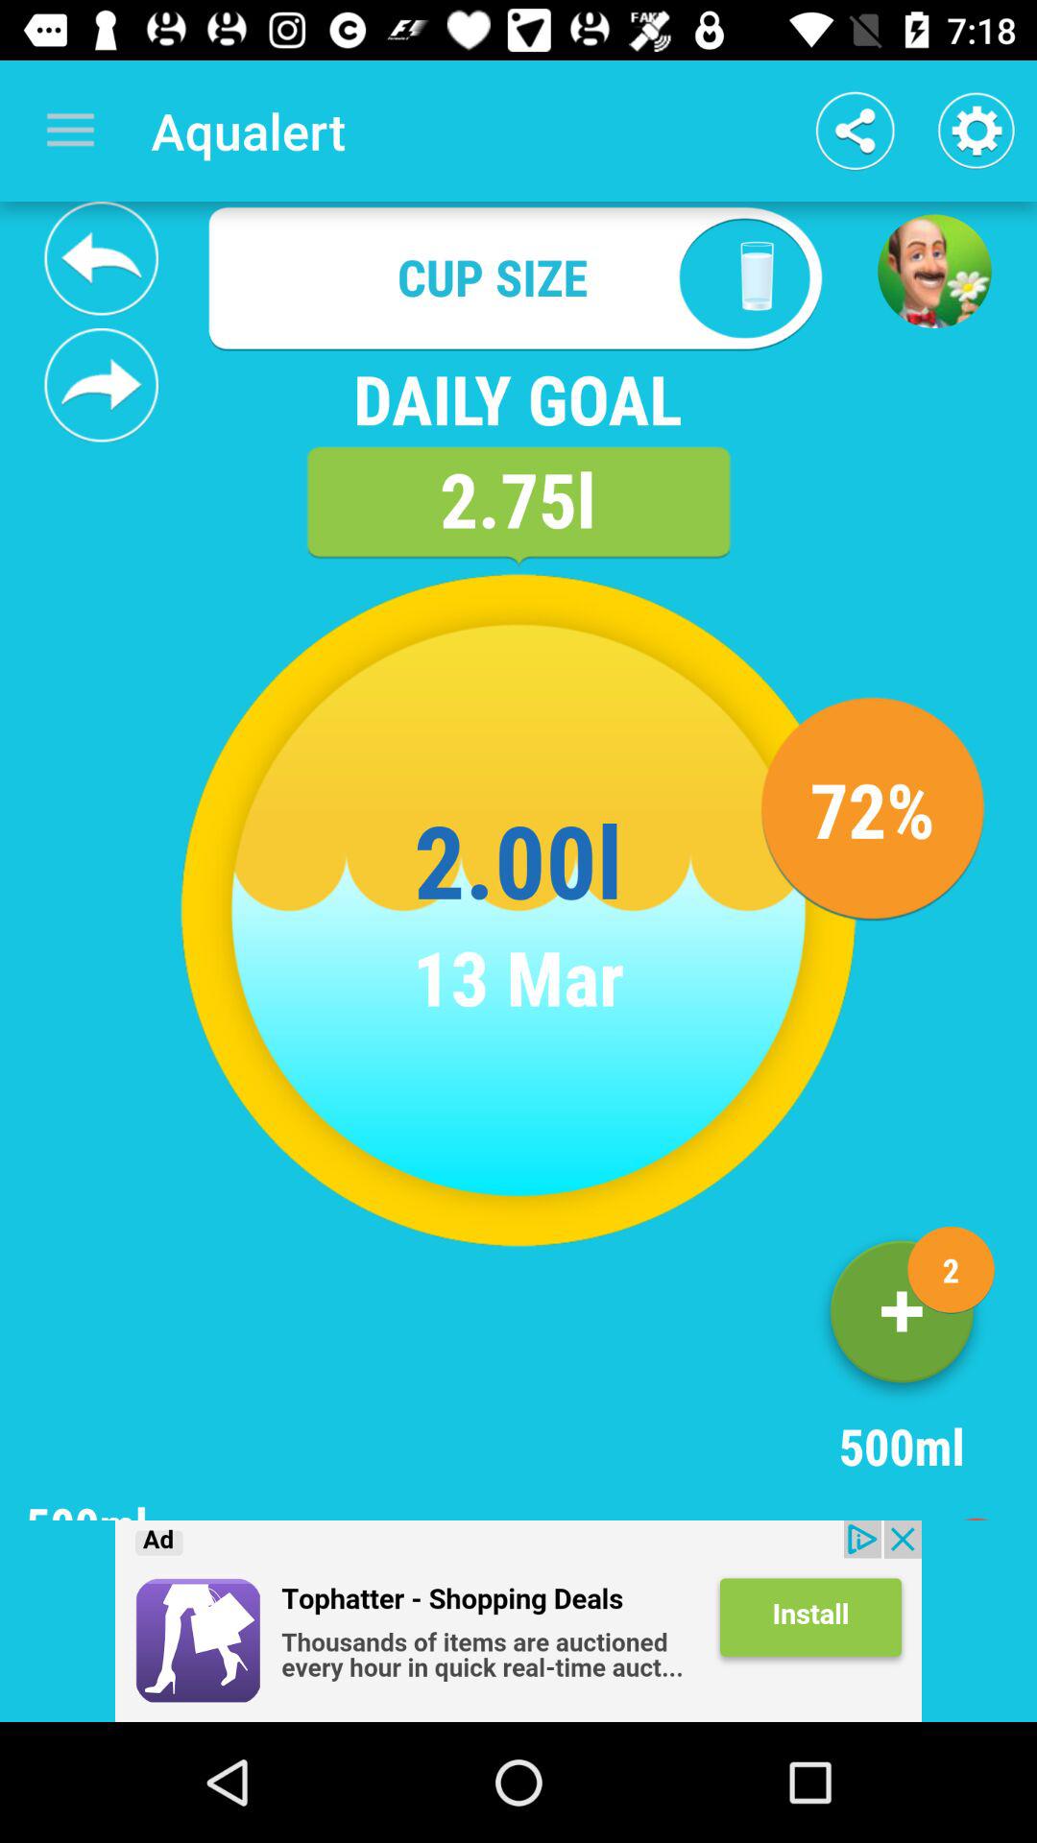 The height and width of the screenshot is (1843, 1037). I want to click on close the add, so click(518, 1621).